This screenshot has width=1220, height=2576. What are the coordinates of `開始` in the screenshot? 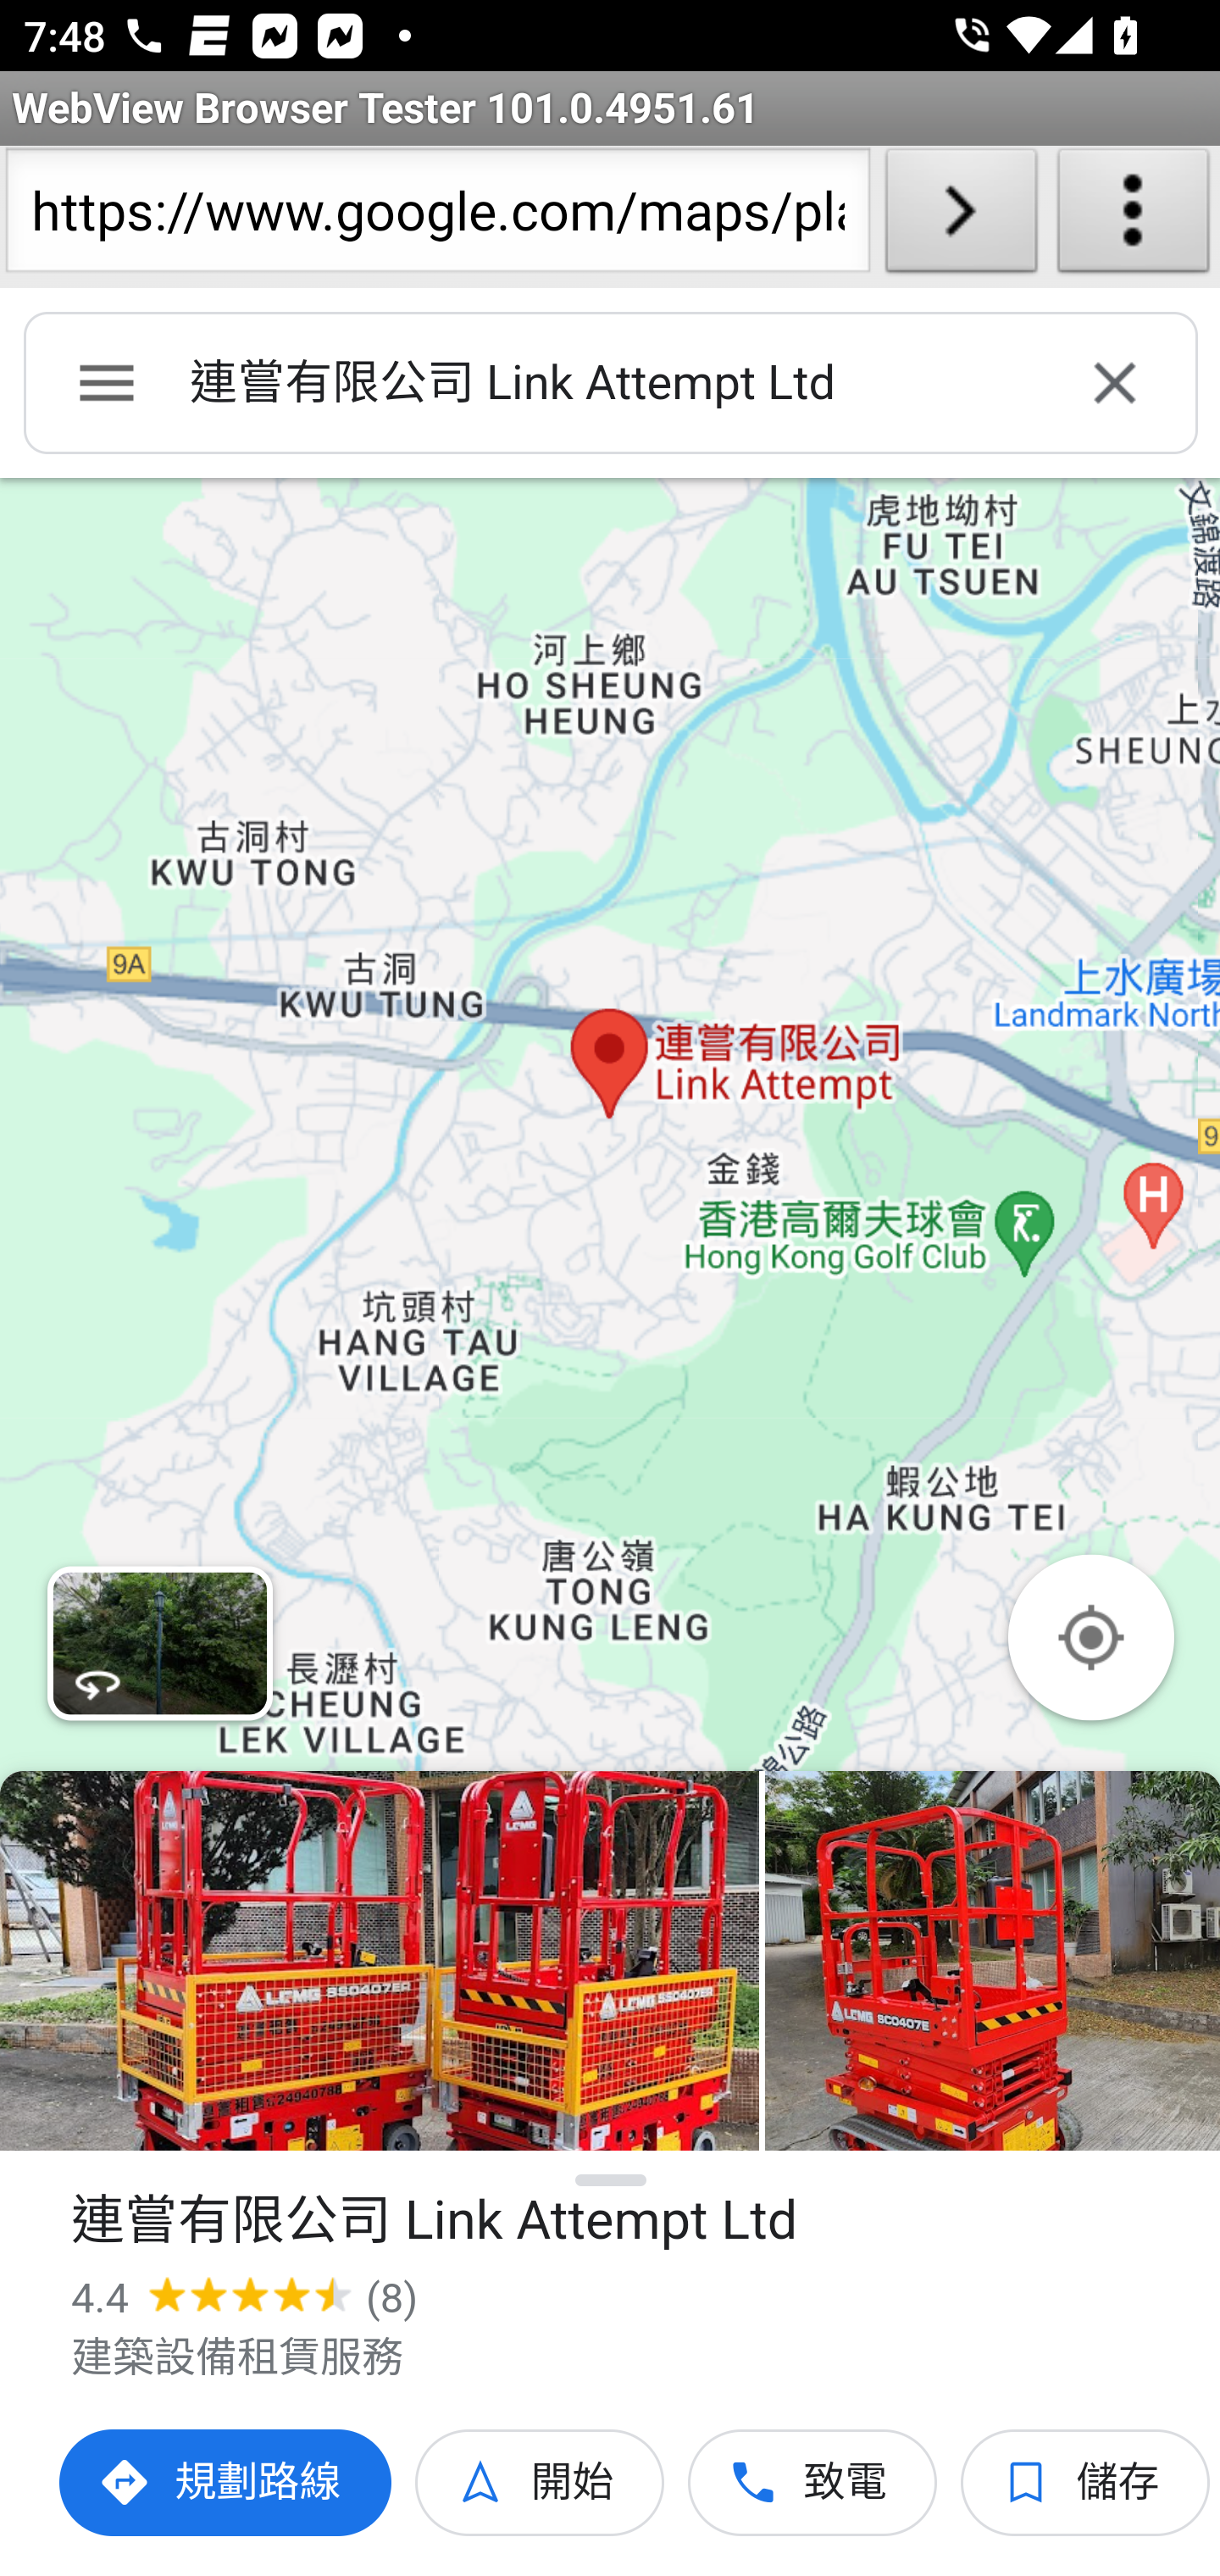 It's located at (541, 2483).